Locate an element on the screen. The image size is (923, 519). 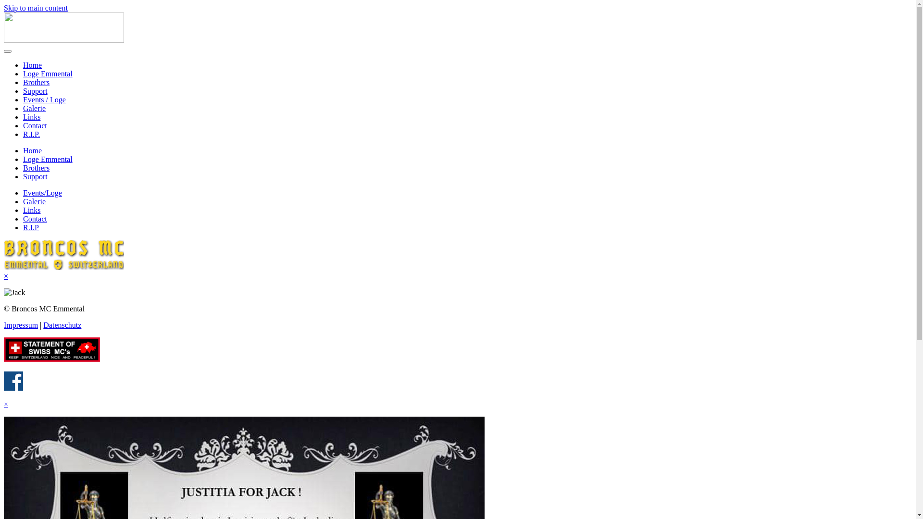
Home is located at coordinates (33, 65).